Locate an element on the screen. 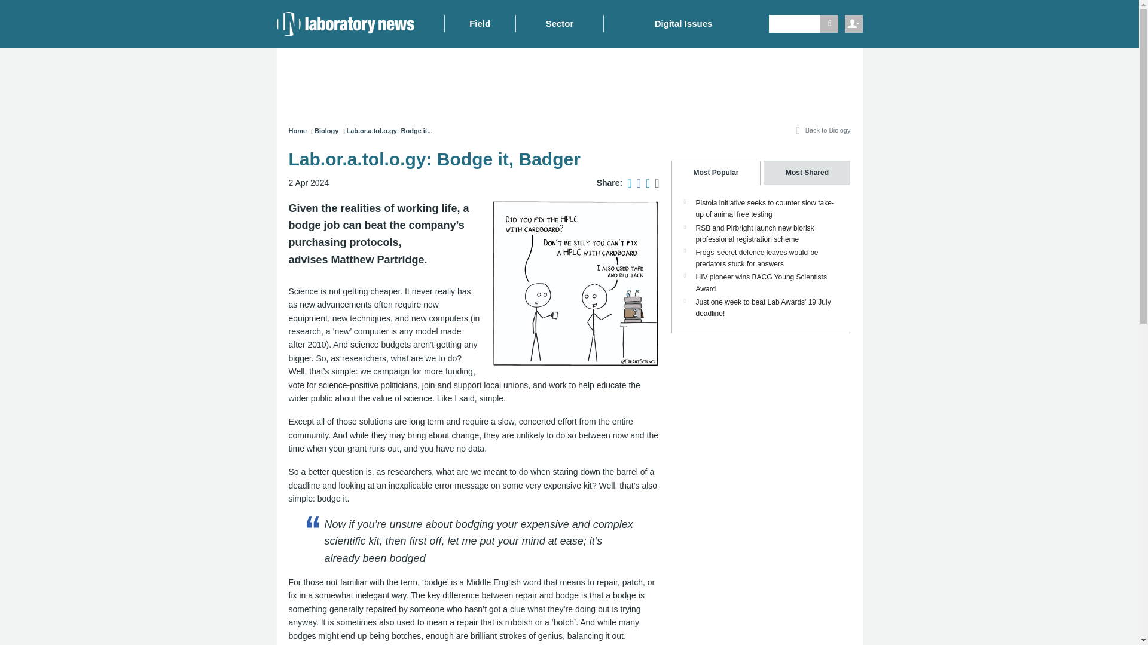  Field is located at coordinates (478, 23).